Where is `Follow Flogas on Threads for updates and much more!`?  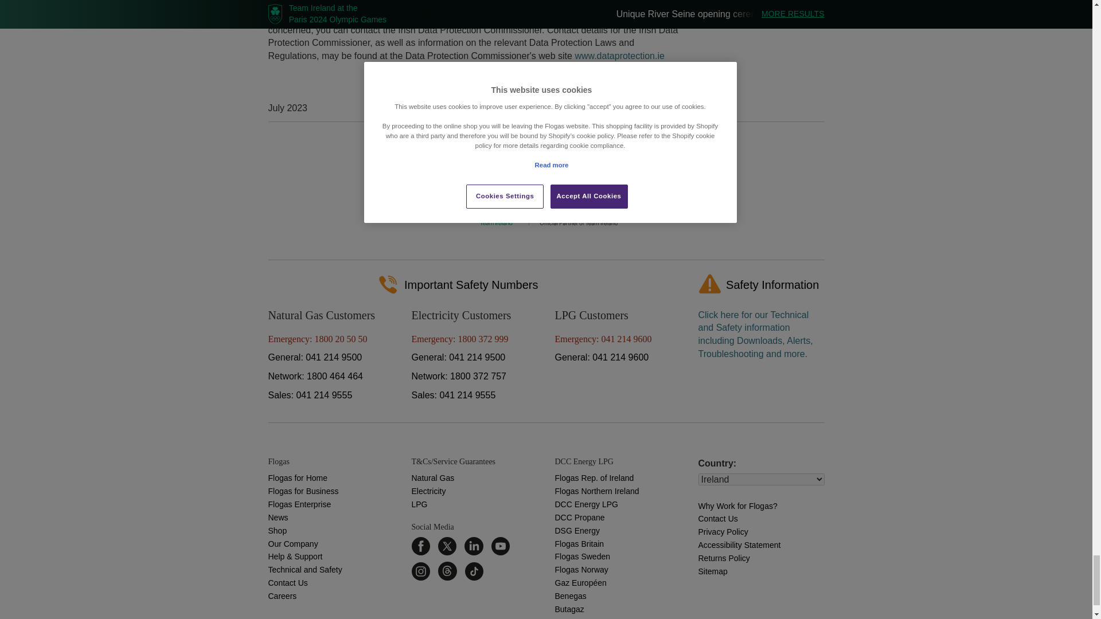
Follow Flogas on Threads for updates and much more! is located at coordinates (447, 571).